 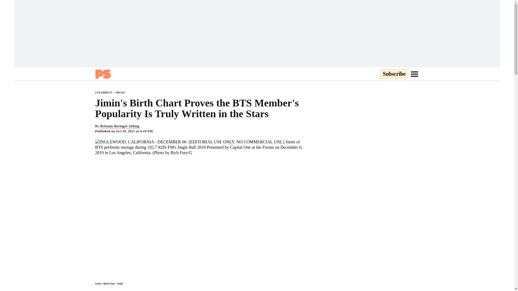 I want to click on Go to Navigation, so click(x=414, y=74).